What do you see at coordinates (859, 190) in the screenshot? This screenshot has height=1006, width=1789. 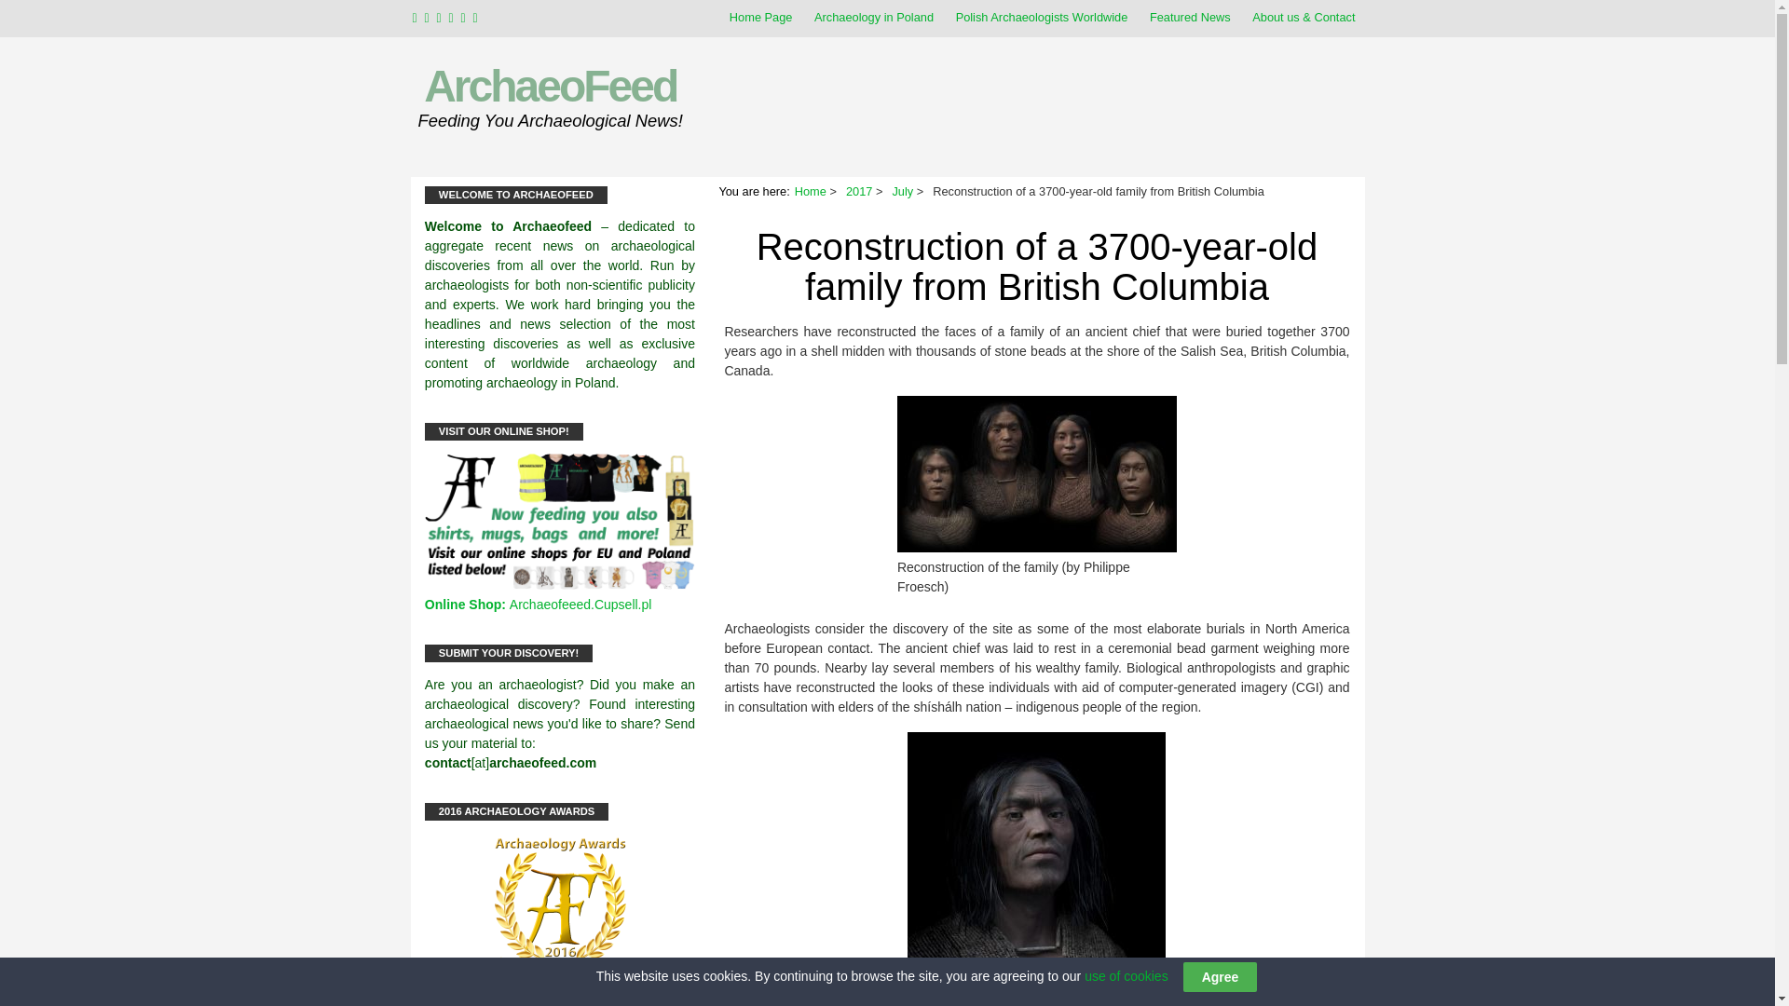 I see `2017` at bounding box center [859, 190].